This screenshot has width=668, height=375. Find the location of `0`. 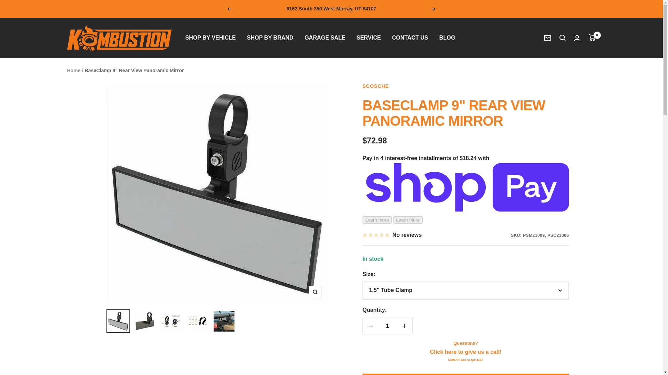

0 is located at coordinates (592, 37).